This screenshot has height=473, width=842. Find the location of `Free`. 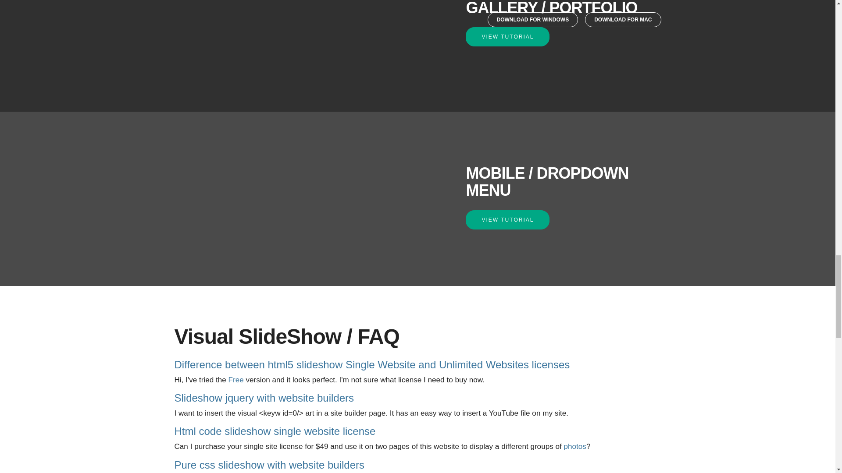

Free is located at coordinates (236, 379).